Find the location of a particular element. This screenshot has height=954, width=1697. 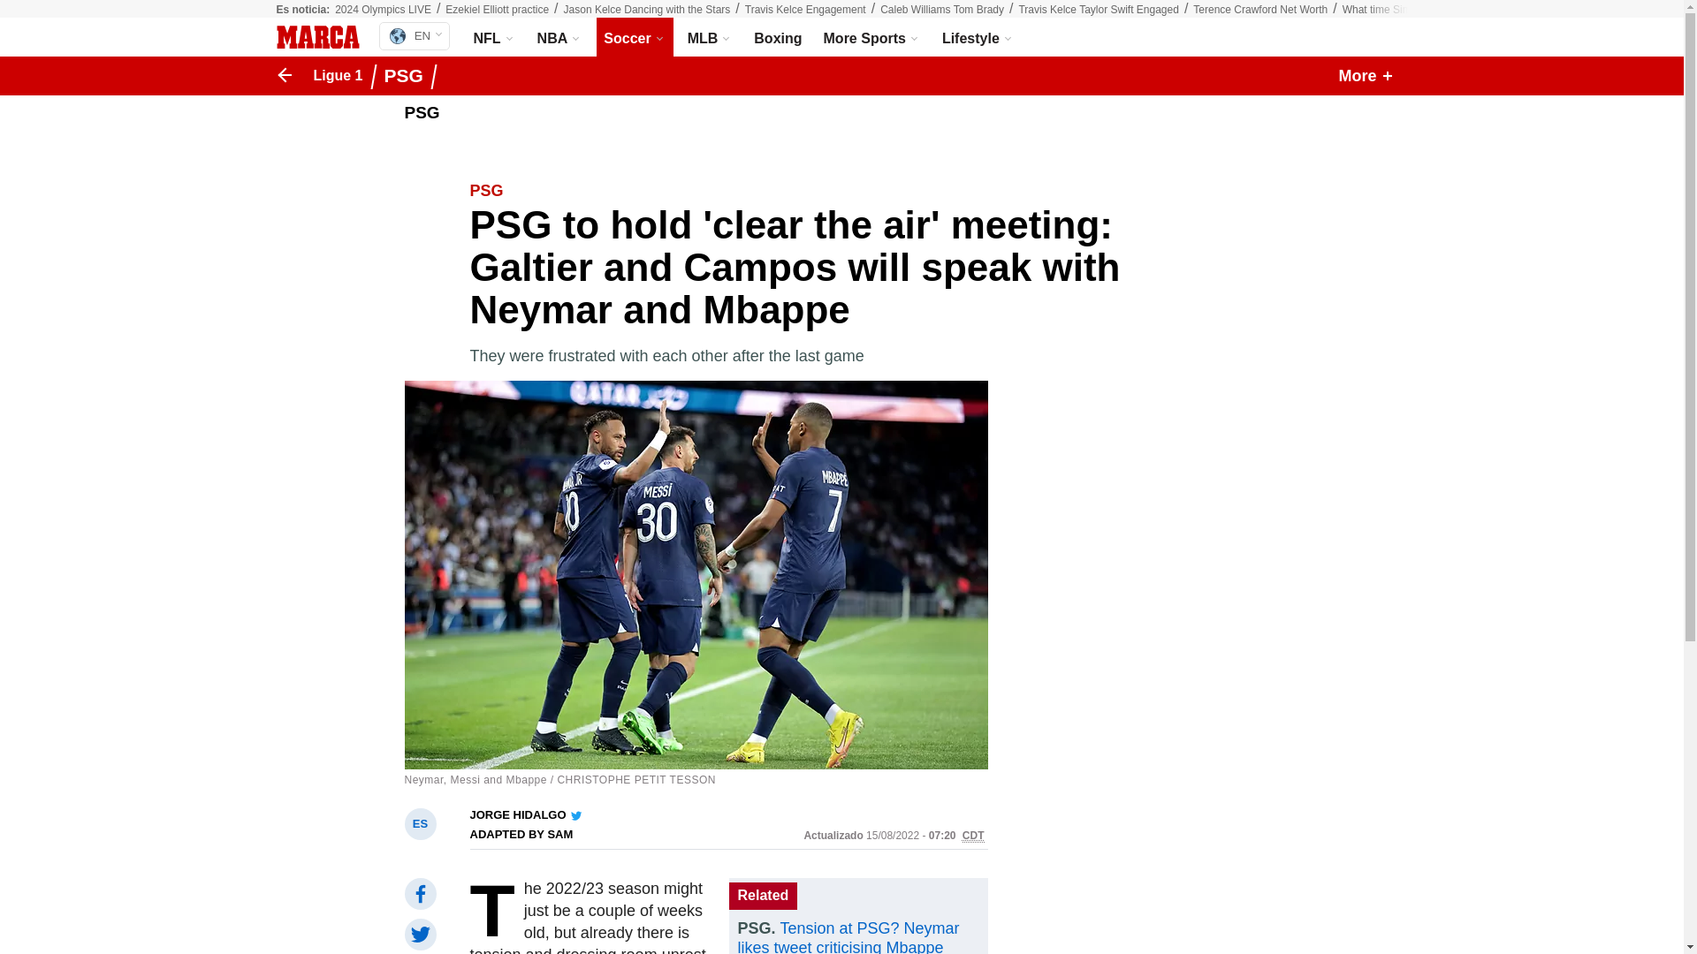

Central Daylight Time is located at coordinates (647, 10).